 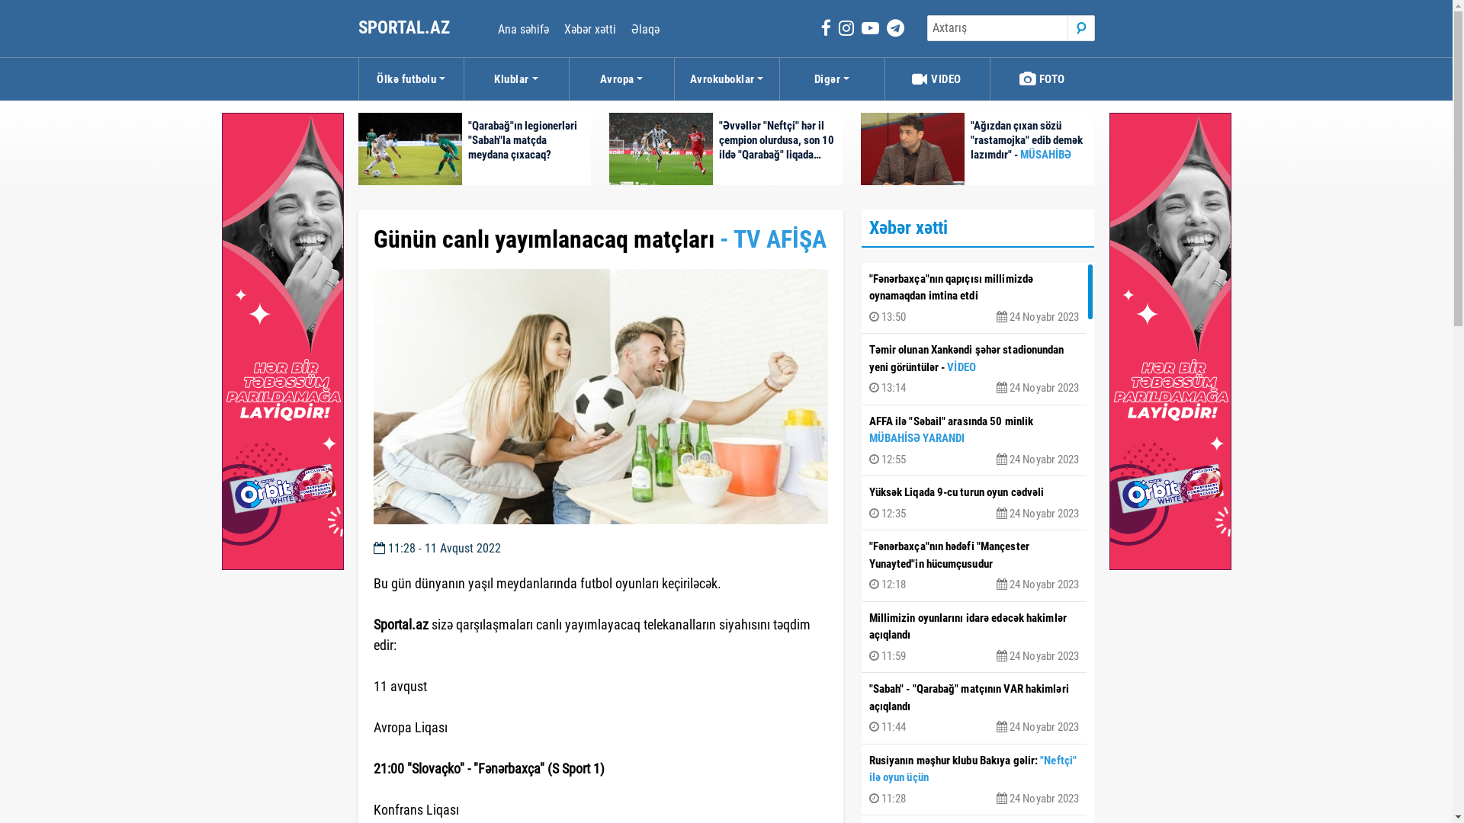 I want to click on SPORTAL.AZ, so click(x=406, y=27).